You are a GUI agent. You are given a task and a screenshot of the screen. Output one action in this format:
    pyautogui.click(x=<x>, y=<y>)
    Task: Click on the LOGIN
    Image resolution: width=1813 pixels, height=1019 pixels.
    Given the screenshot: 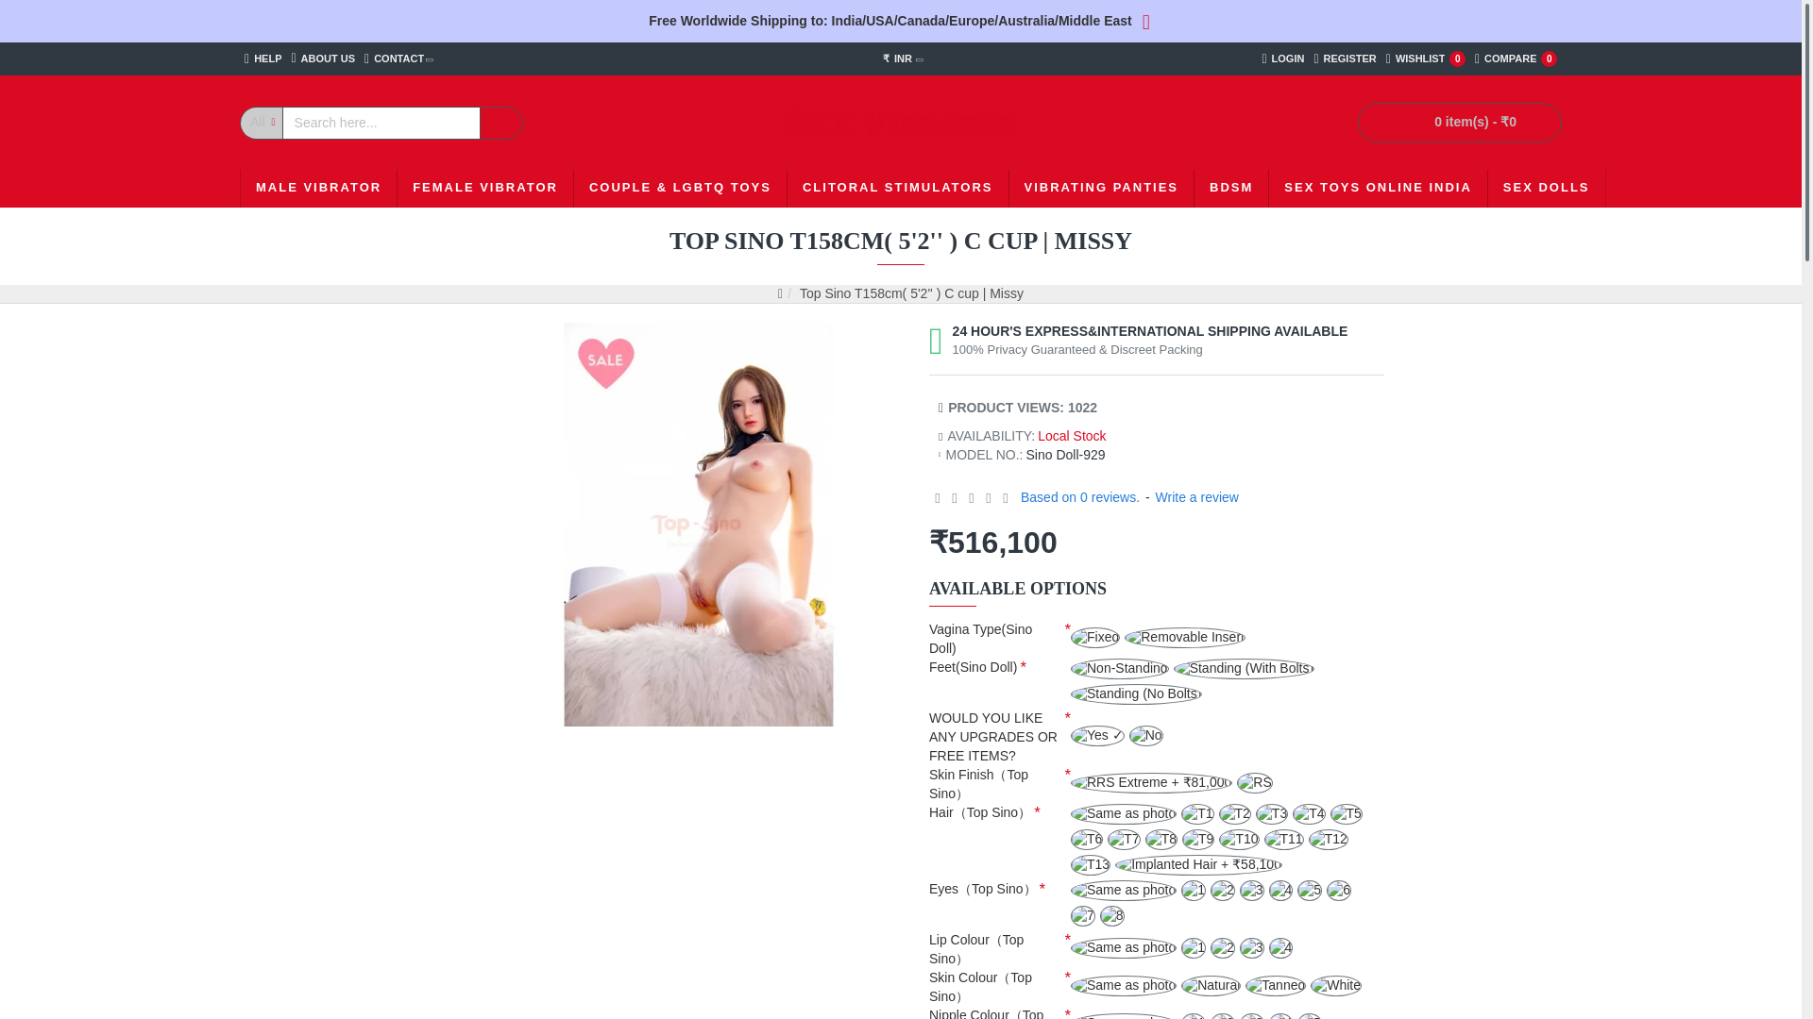 What is the action you would take?
    pyautogui.click(x=1345, y=58)
    